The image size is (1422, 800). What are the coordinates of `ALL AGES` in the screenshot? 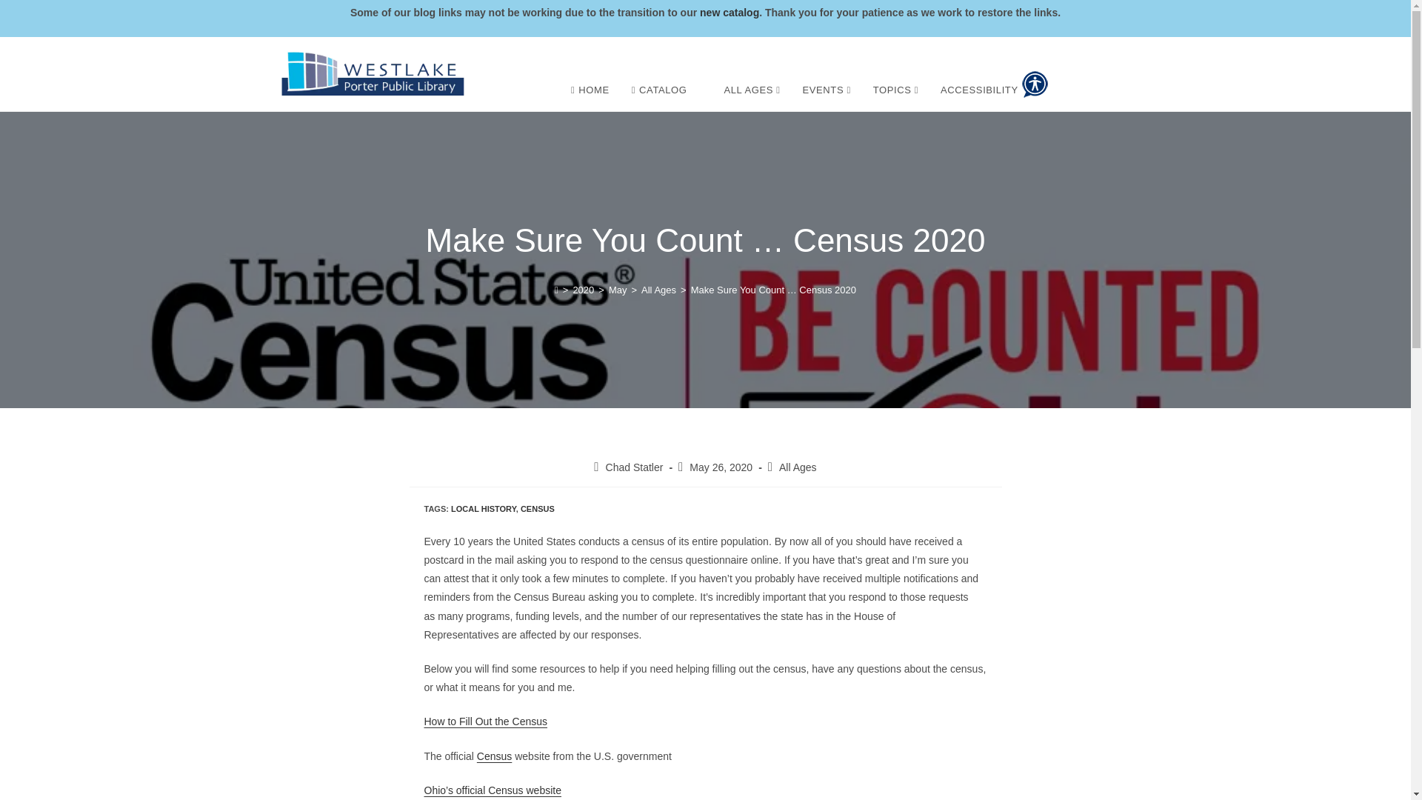 It's located at (751, 90).